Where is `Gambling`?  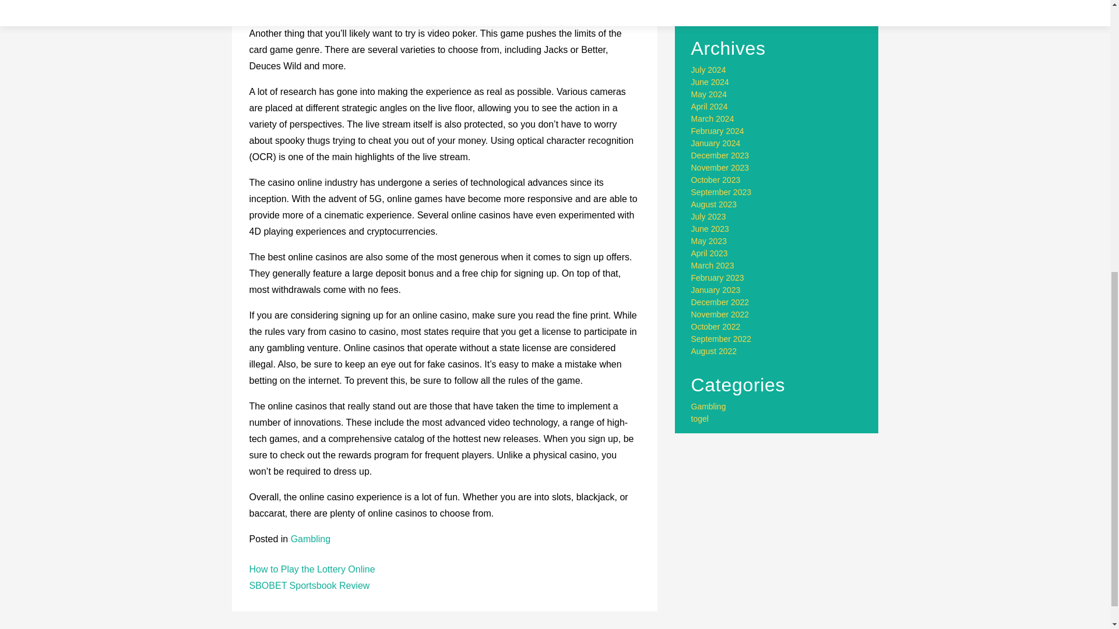 Gambling is located at coordinates (310, 539).